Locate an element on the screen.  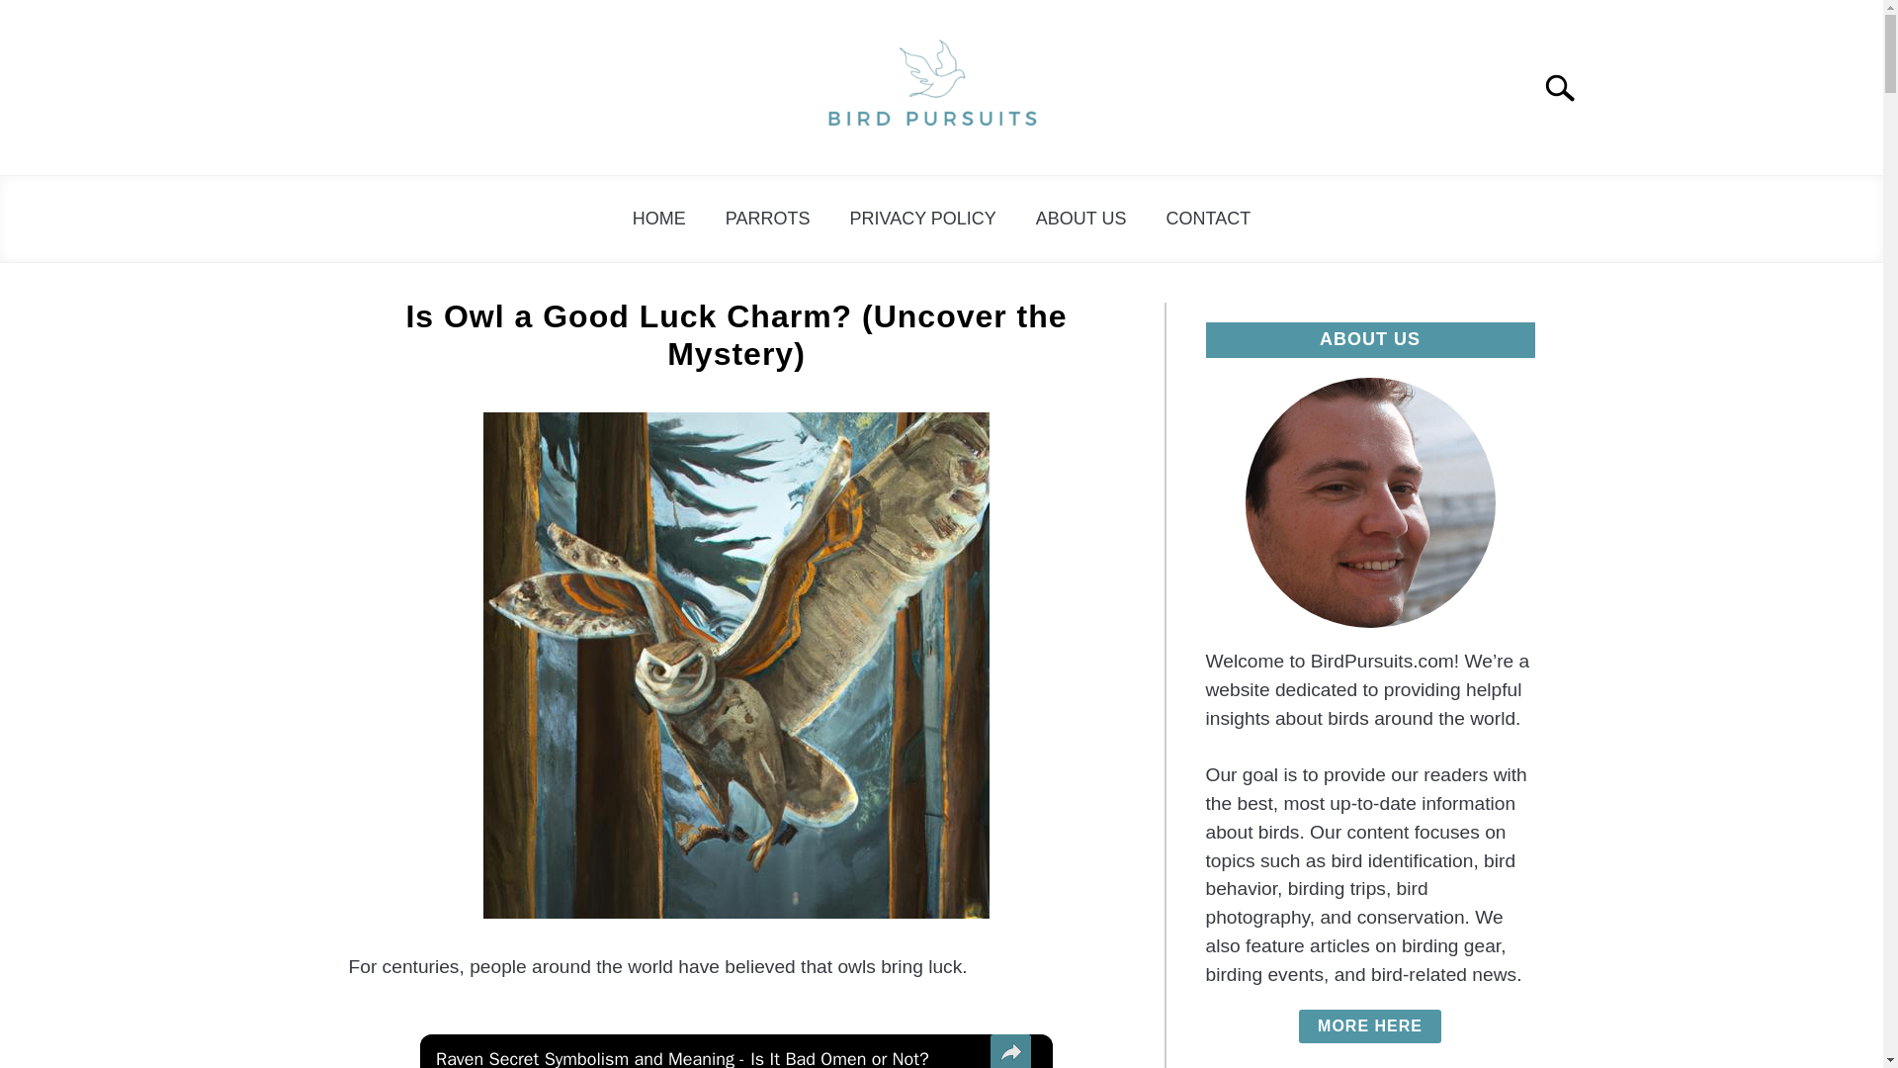
share is located at coordinates (1010, 1051).